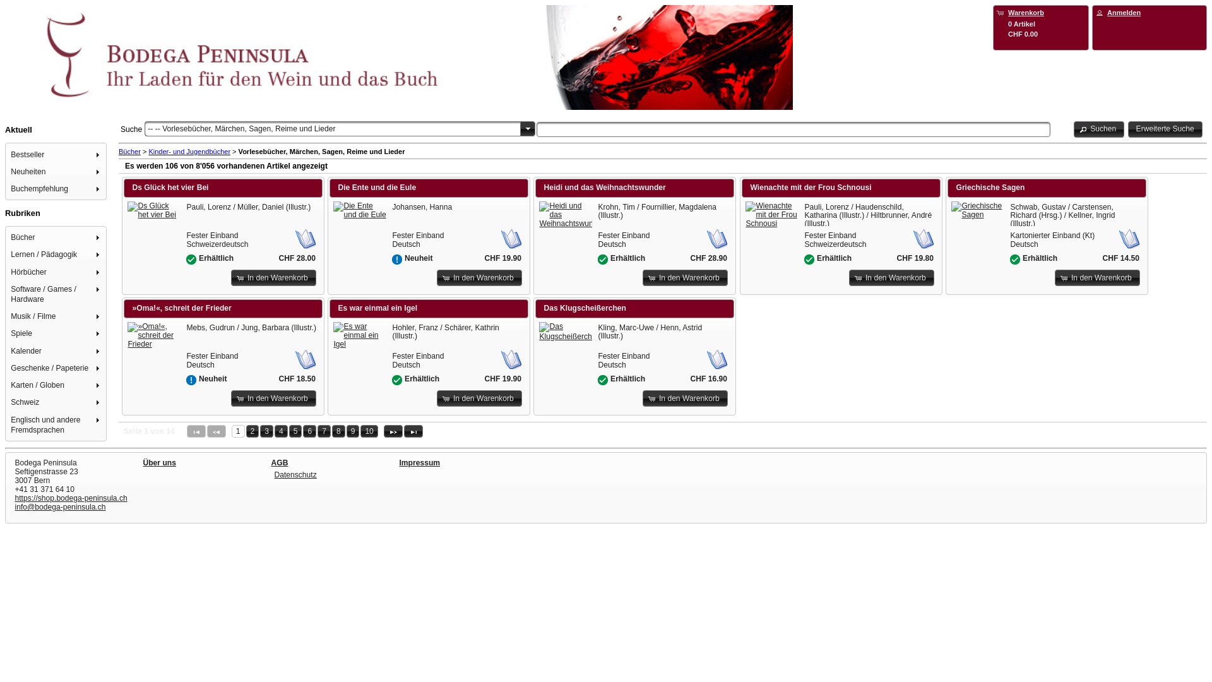 Image resolution: width=1212 pixels, height=682 pixels. Describe the element at coordinates (1100, 129) in the screenshot. I see `Suchen` at that location.